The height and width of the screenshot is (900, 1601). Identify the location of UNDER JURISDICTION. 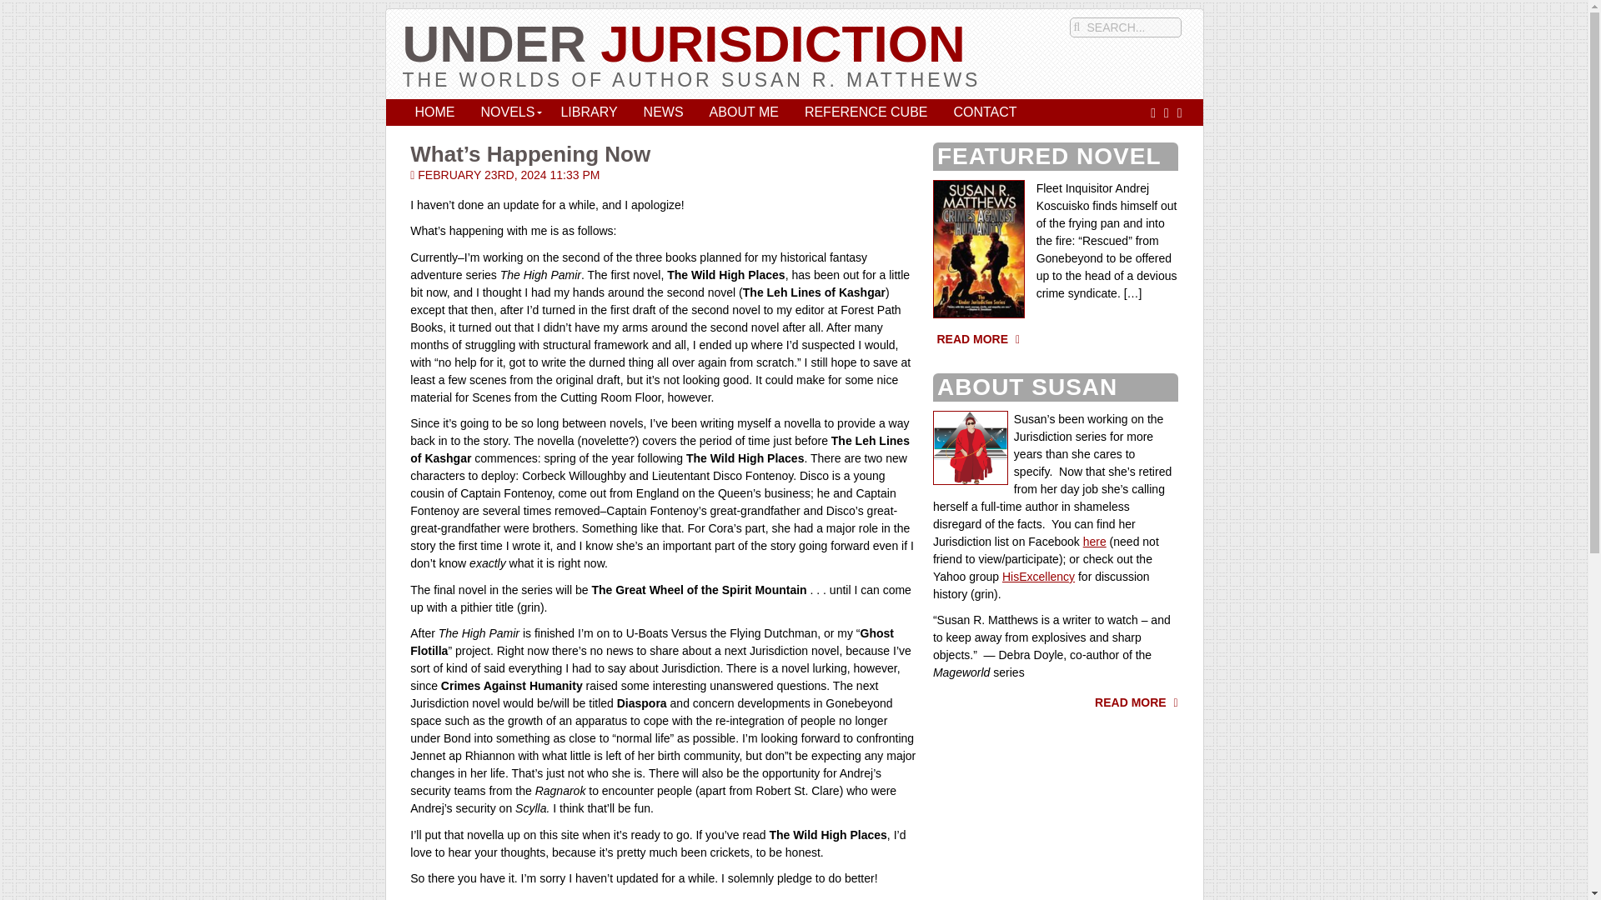
(683, 43).